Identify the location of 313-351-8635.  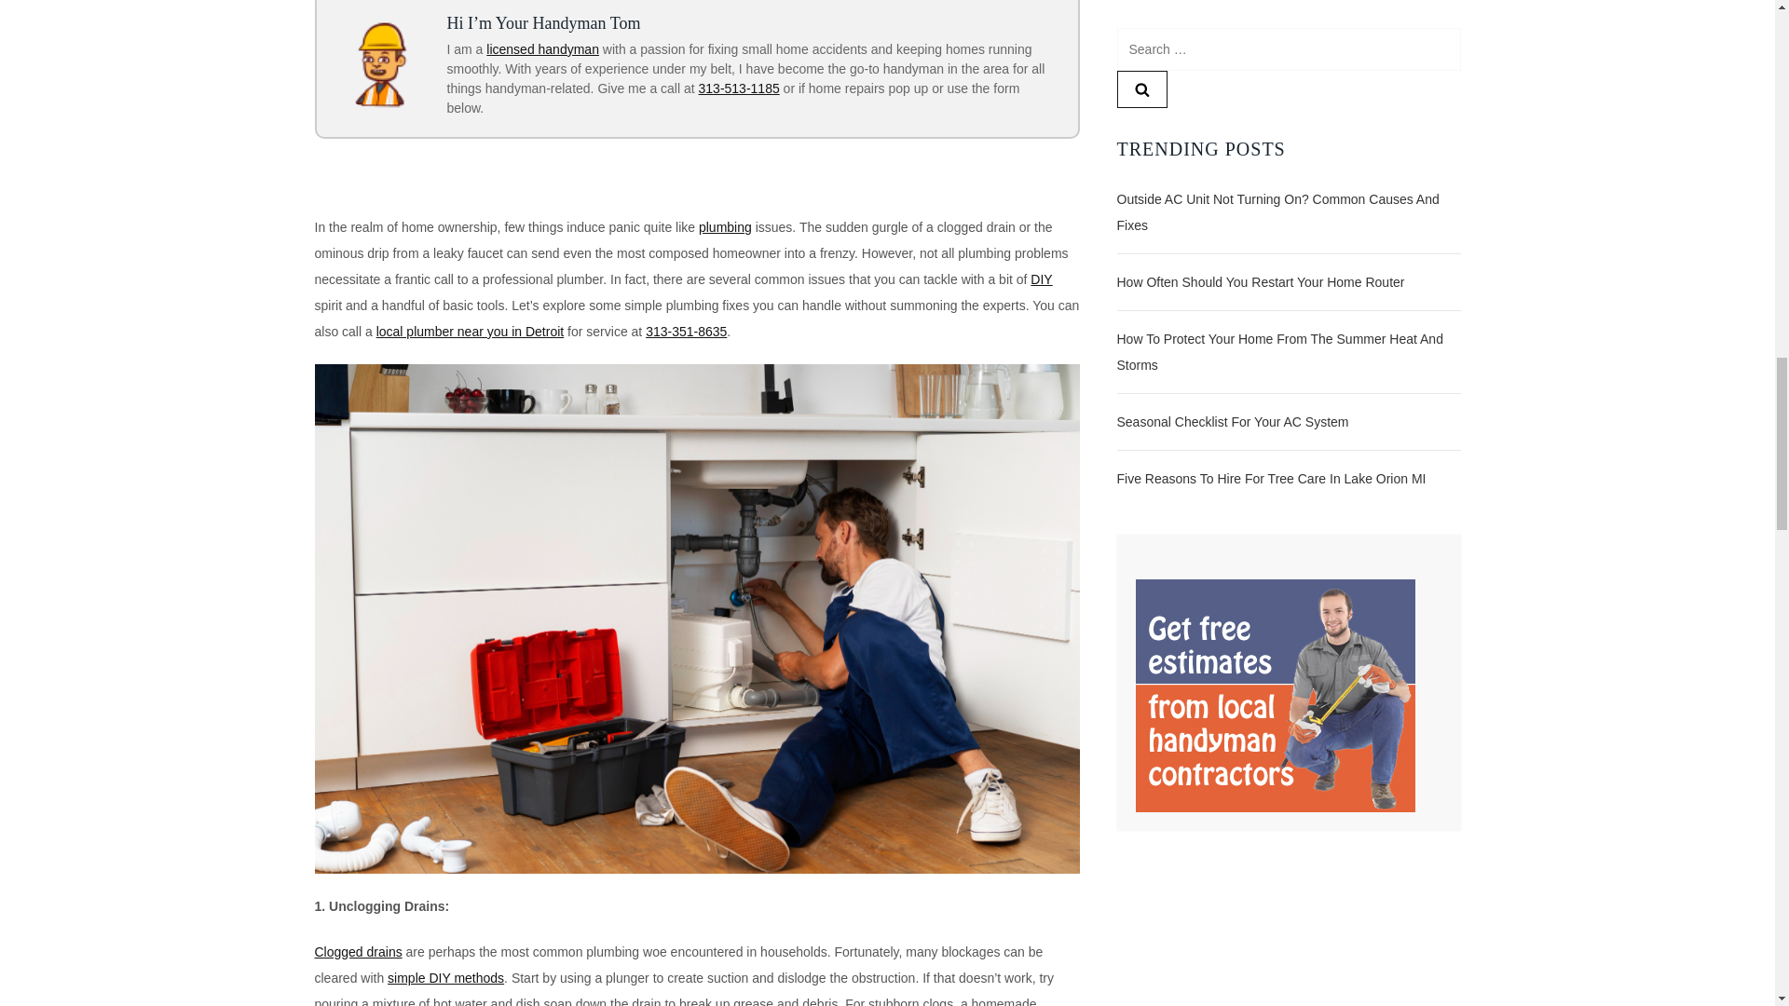
(686, 331).